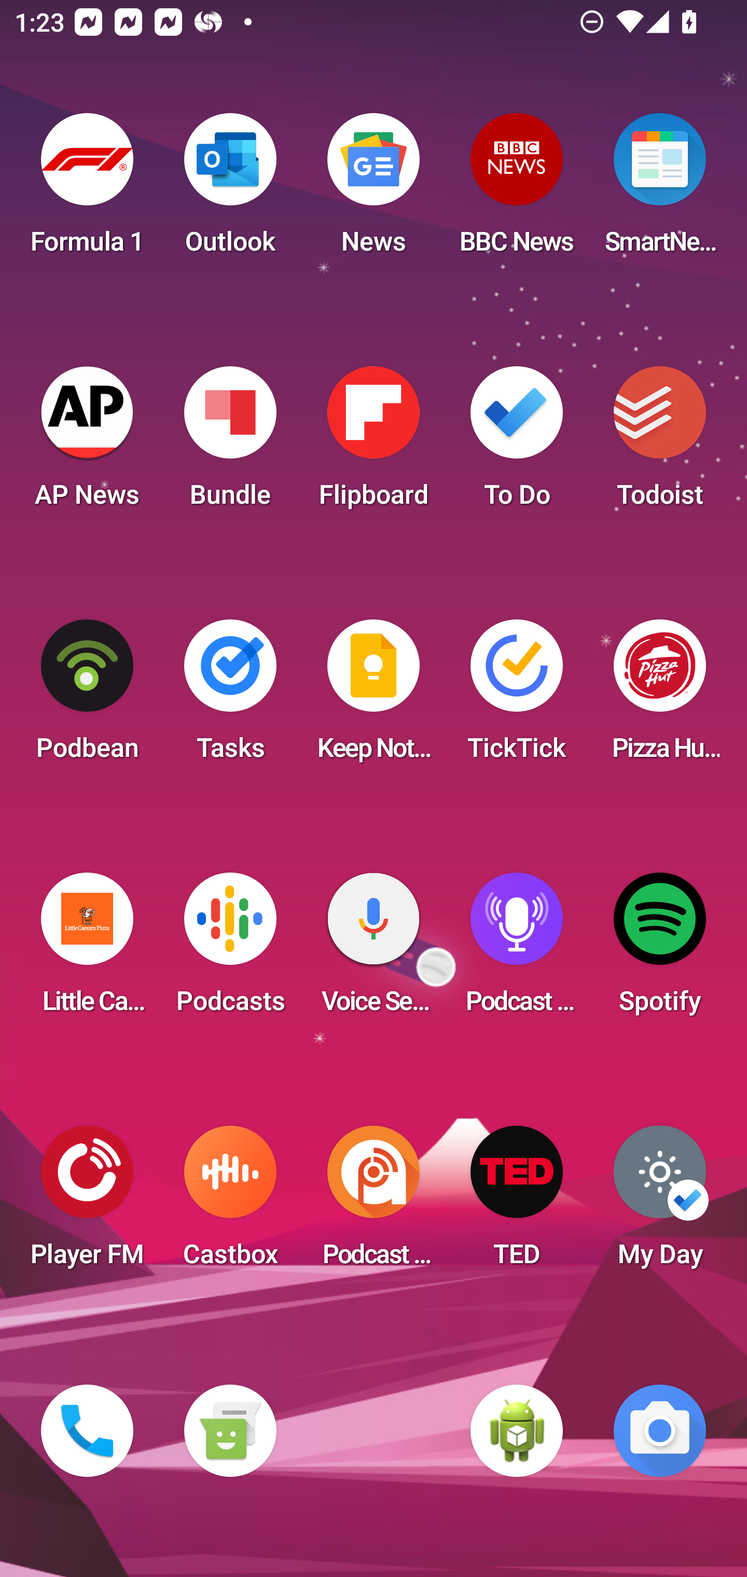 The width and height of the screenshot is (747, 1577). I want to click on My Day, so click(660, 1202).